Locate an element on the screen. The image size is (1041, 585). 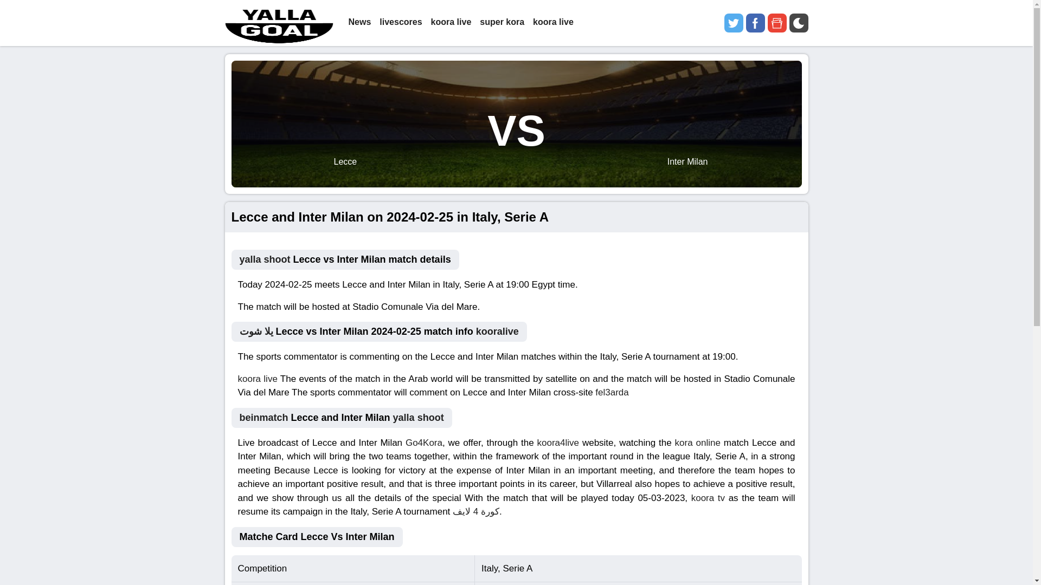
kooralive is located at coordinates (497, 331).